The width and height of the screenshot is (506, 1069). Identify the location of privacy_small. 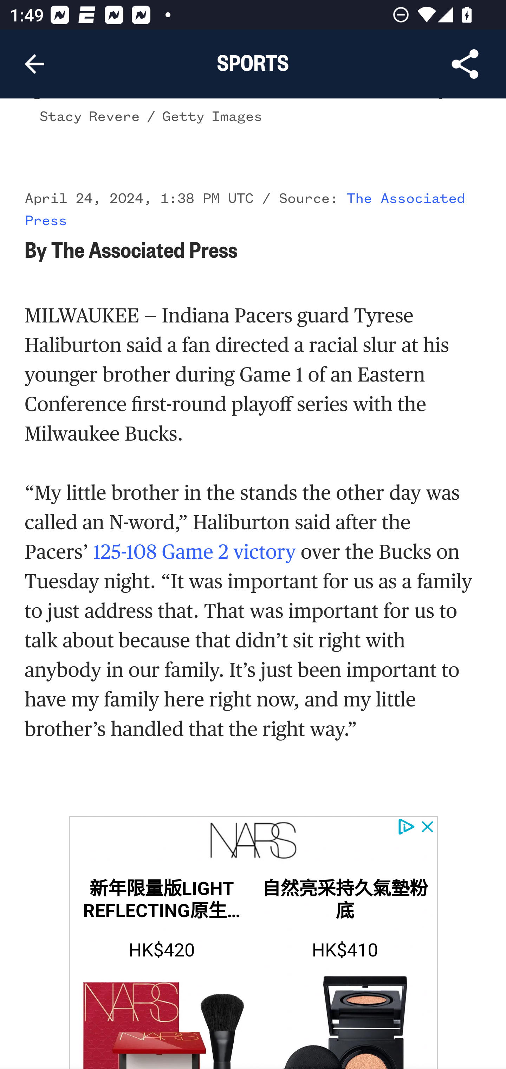
(406, 827).